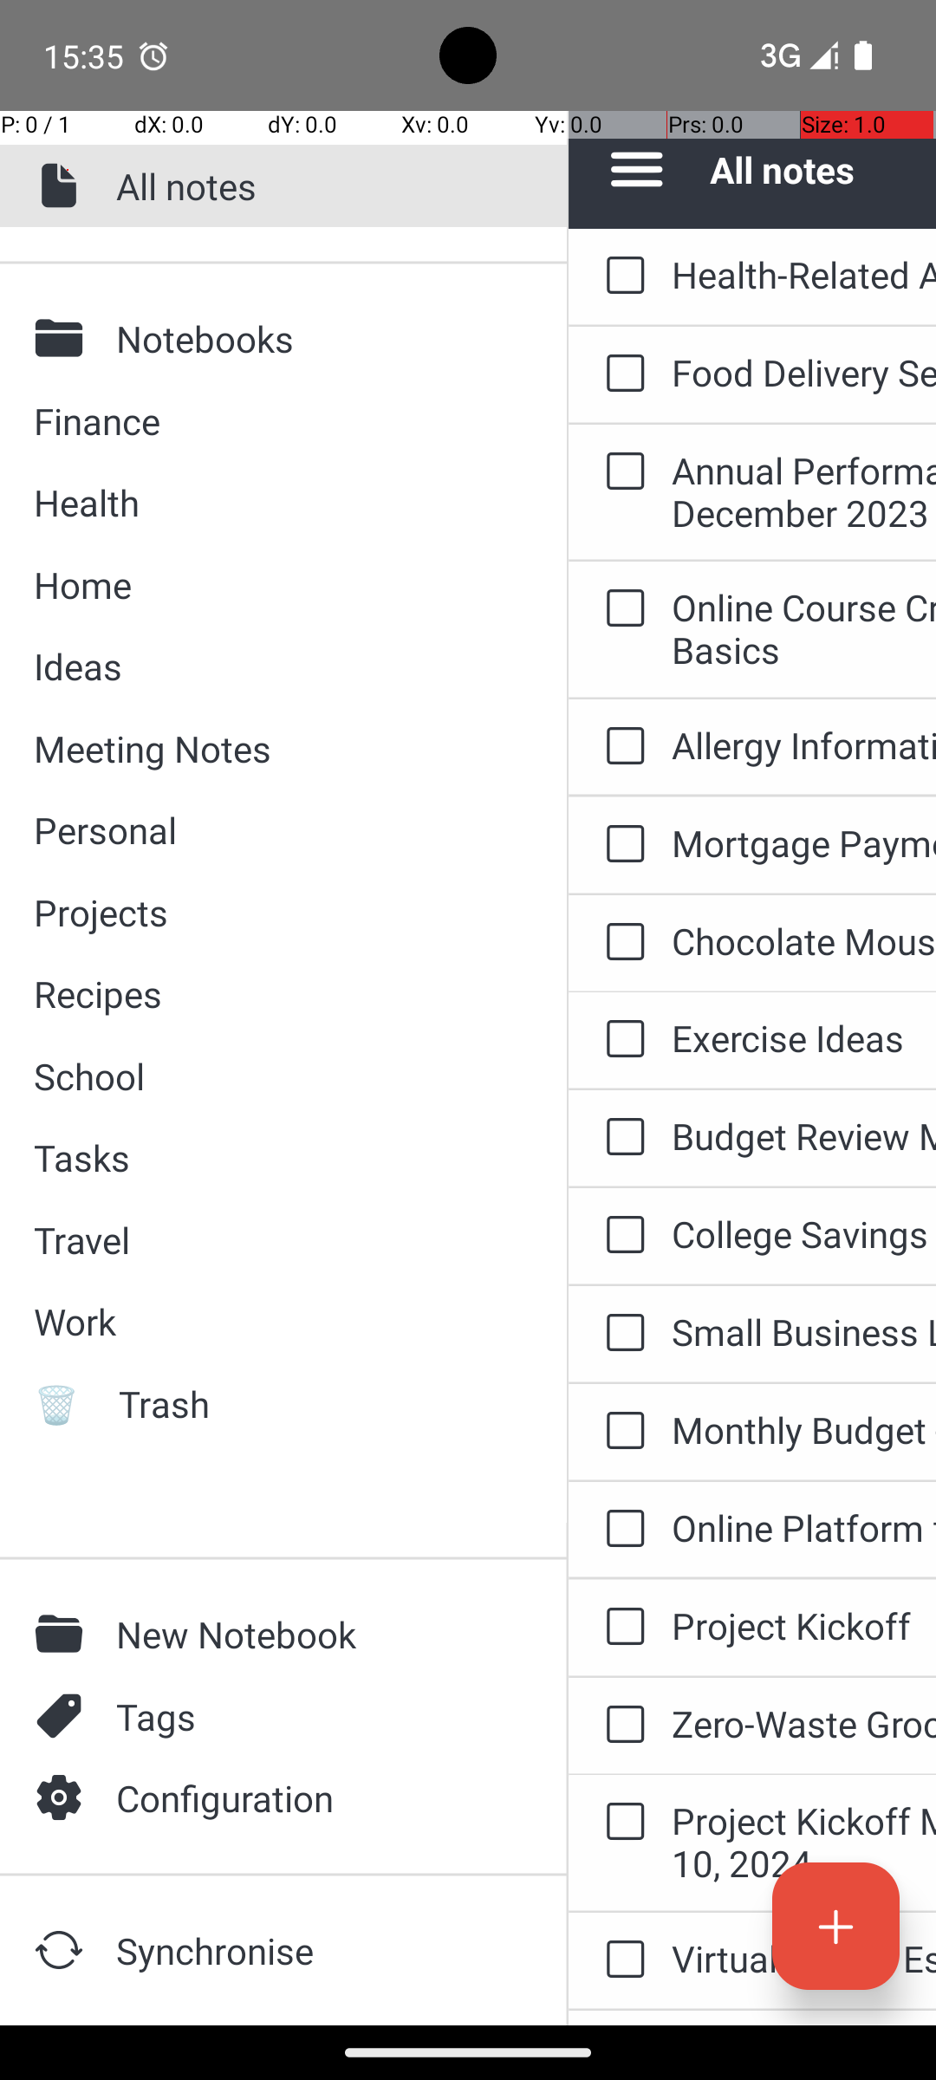  What do you see at coordinates (621, 276) in the screenshot?
I see `to-do: Health-Related Articles and Blogs` at bounding box center [621, 276].